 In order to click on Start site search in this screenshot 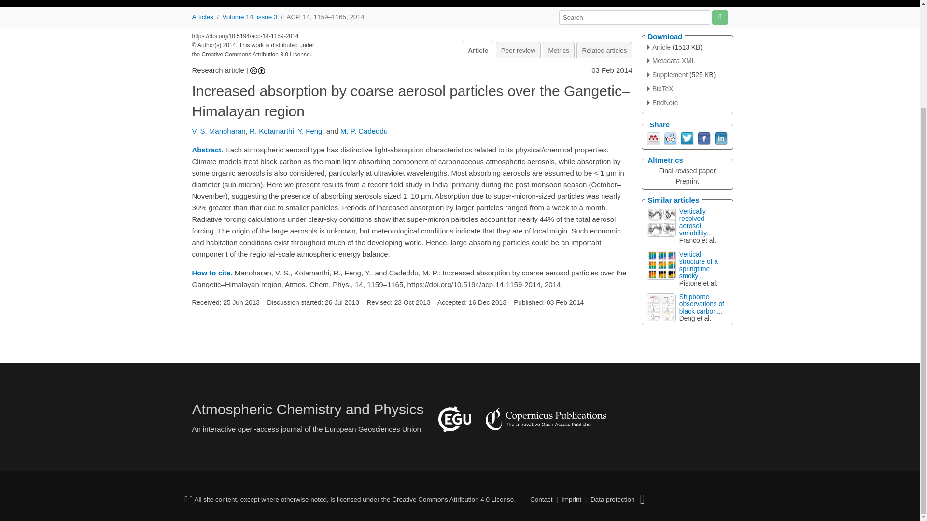, I will do `click(719, 16)`.